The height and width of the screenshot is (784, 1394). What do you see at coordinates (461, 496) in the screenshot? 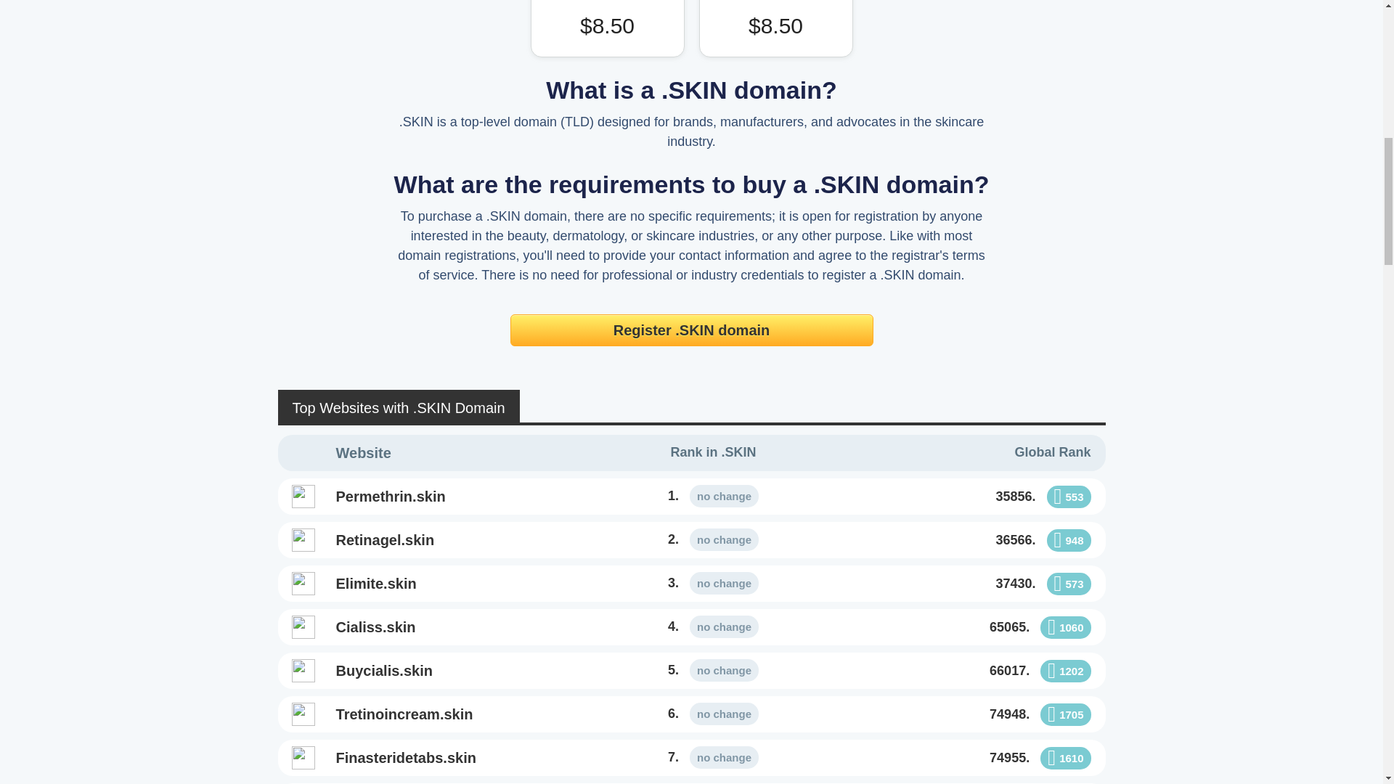
I see `permethrin.skin ranks number 1. in .SKIN domain` at bounding box center [461, 496].